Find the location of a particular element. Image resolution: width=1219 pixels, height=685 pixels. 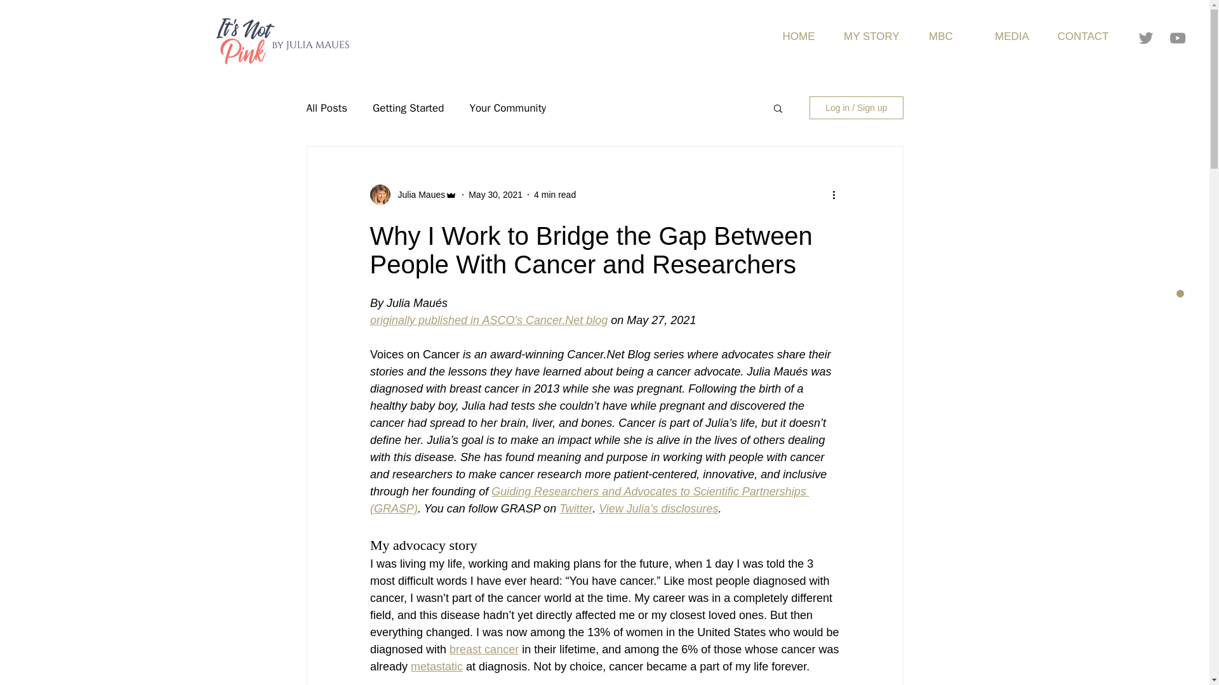

May 30, 2021 is located at coordinates (495, 194).